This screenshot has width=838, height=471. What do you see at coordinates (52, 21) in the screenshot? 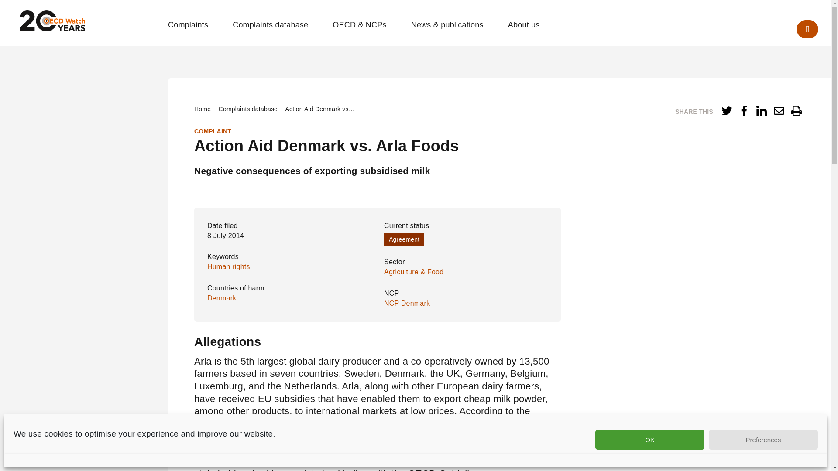
I see `OECD Watch` at bounding box center [52, 21].